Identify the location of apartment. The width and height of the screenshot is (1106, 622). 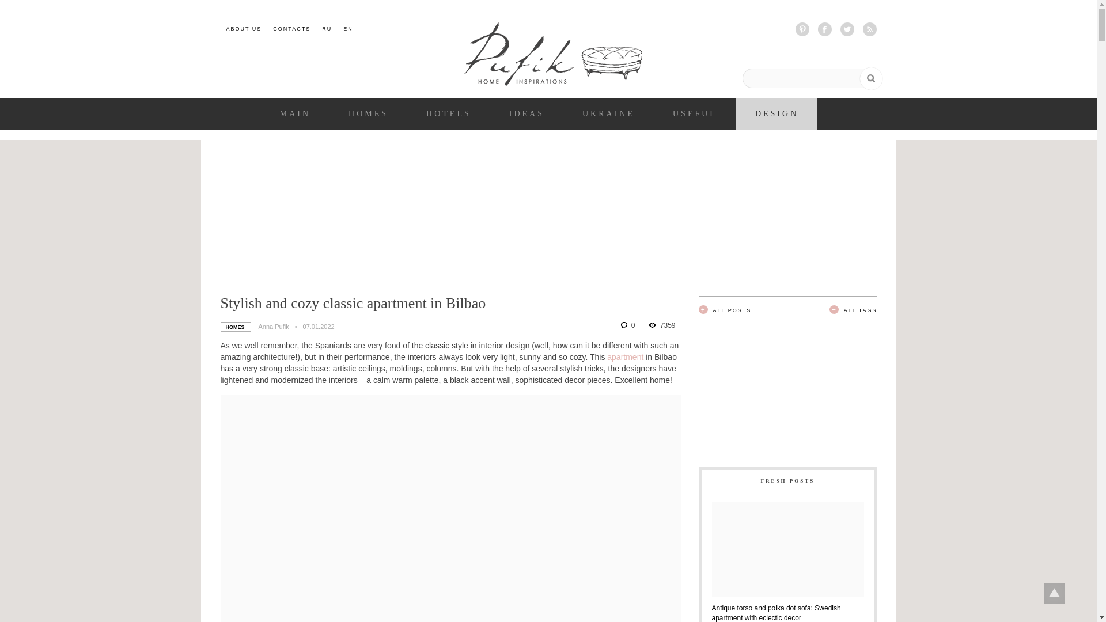
(626, 357).